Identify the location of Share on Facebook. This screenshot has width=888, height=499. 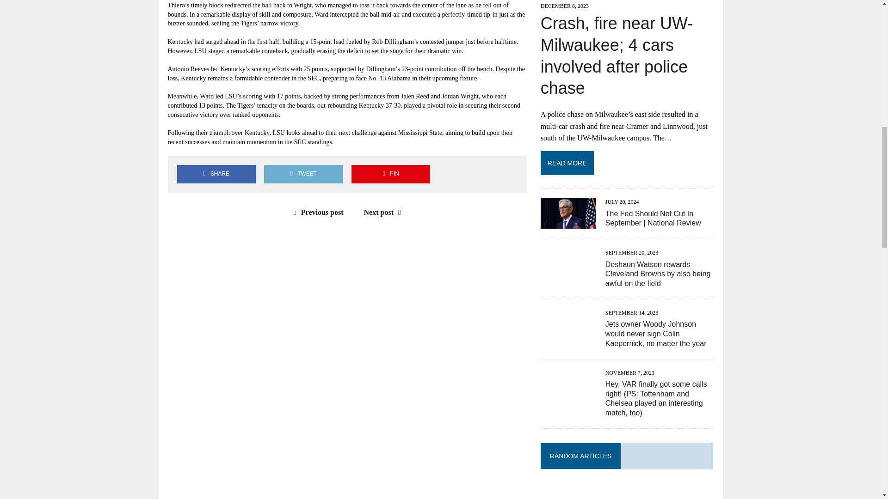
(216, 174).